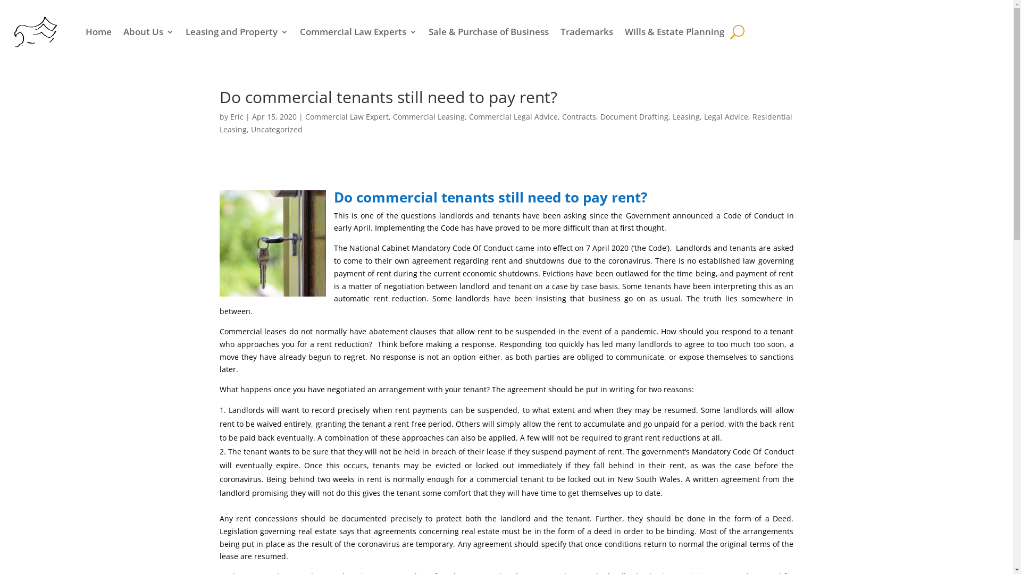 This screenshot has height=574, width=1021. What do you see at coordinates (237, 32) in the screenshot?
I see `Leasing and Property` at bounding box center [237, 32].